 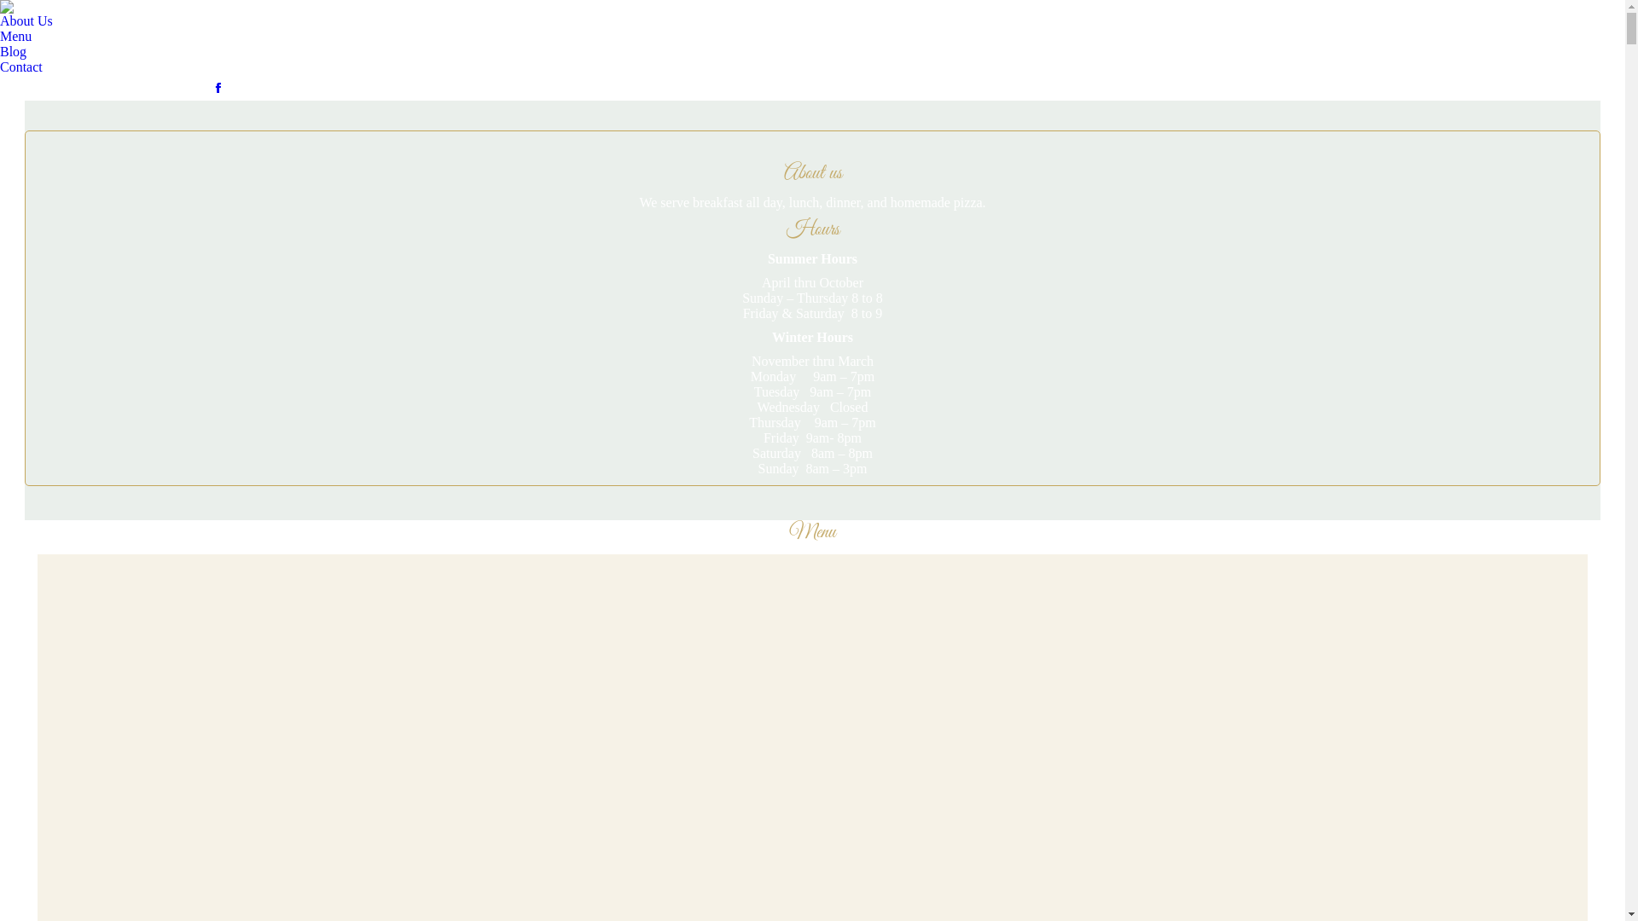 What do you see at coordinates (14, 52) in the screenshot?
I see `Blog` at bounding box center [14, 52].